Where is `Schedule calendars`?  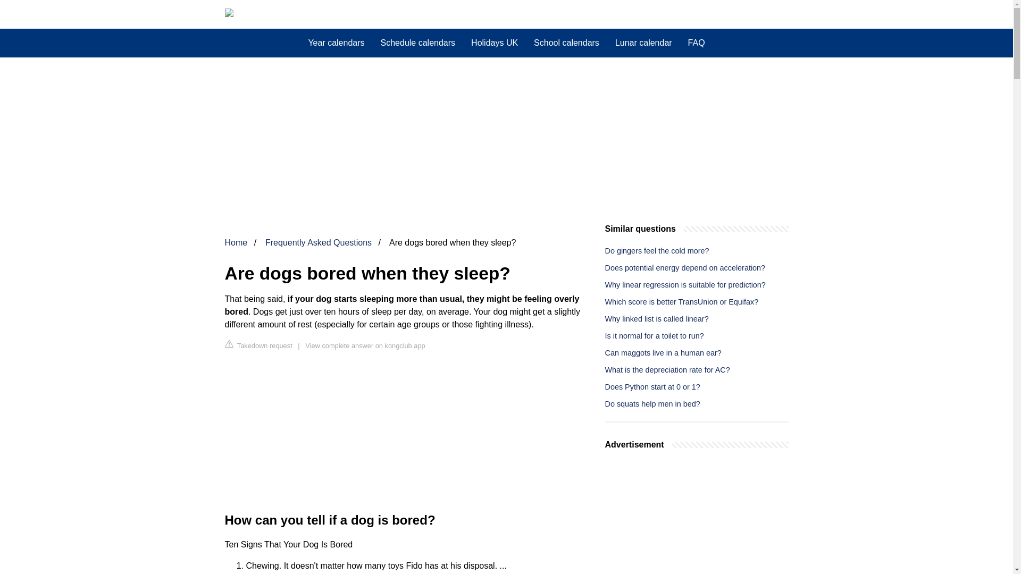
Schedule calendars is located at coordinates (418, 43).